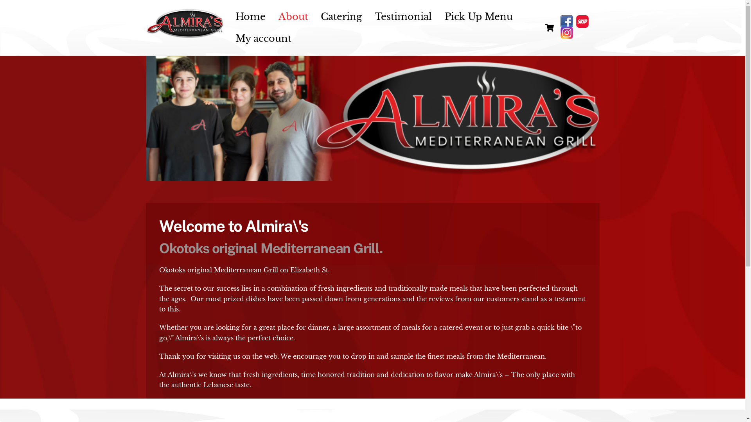 The width and height of the screenshot is (751, 422). Describe the element at coordinates (404, 17) in the screenshot. I see `Testimonial` at that location.